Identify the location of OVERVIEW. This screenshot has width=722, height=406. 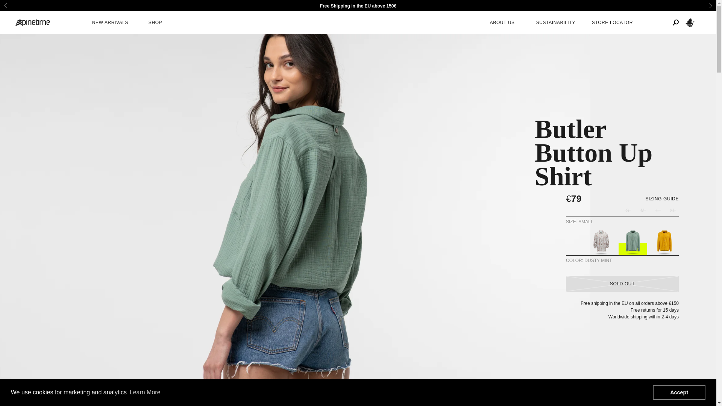
(135, 405).